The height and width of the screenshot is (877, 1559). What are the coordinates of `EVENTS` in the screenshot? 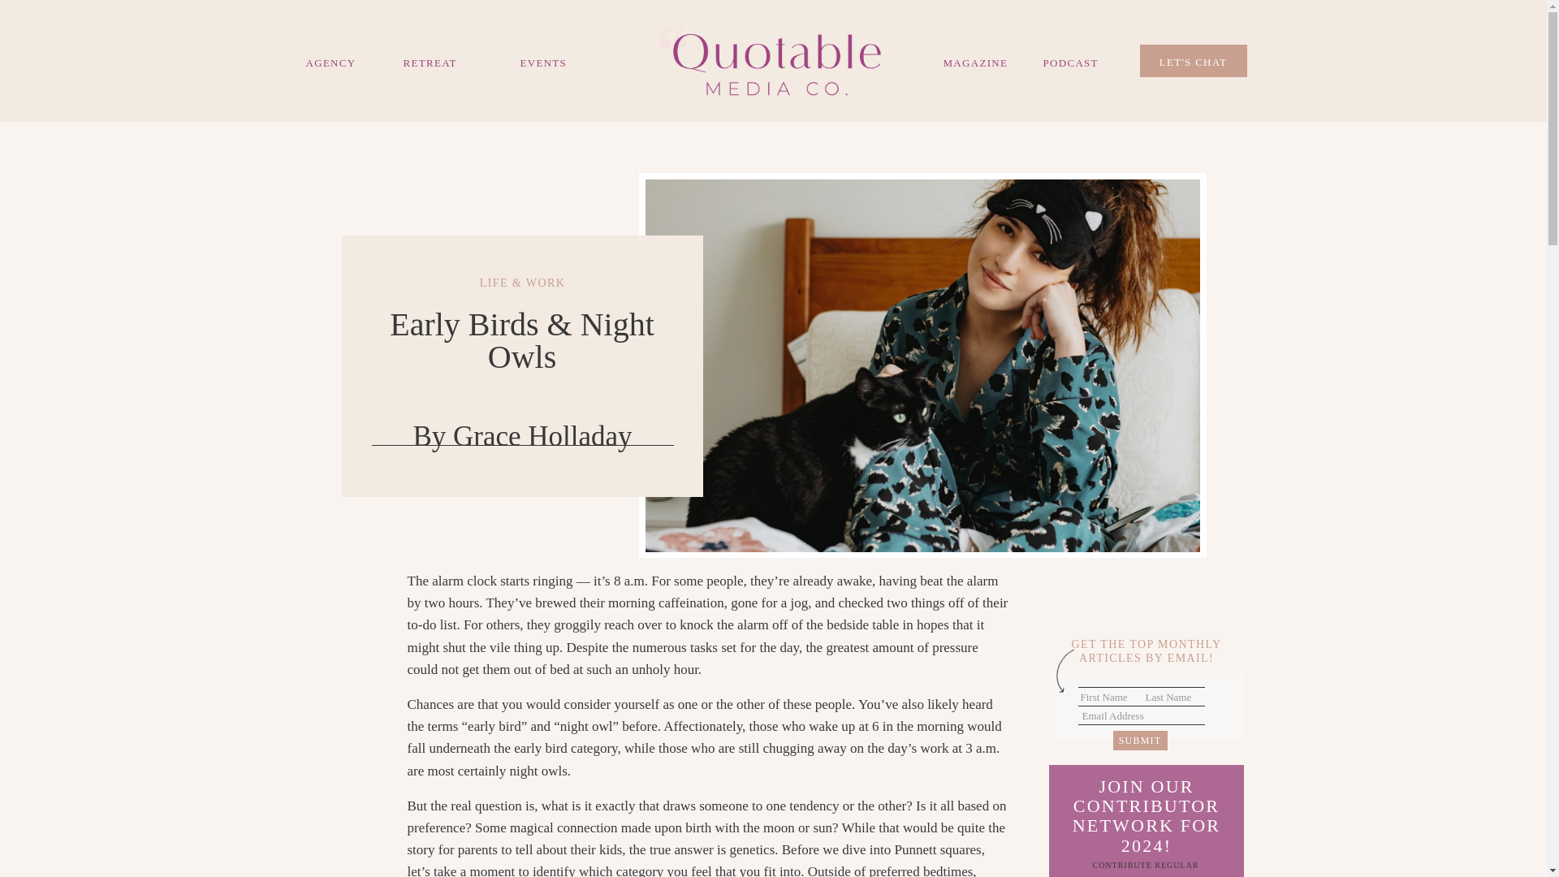 It's located at (572, 61).